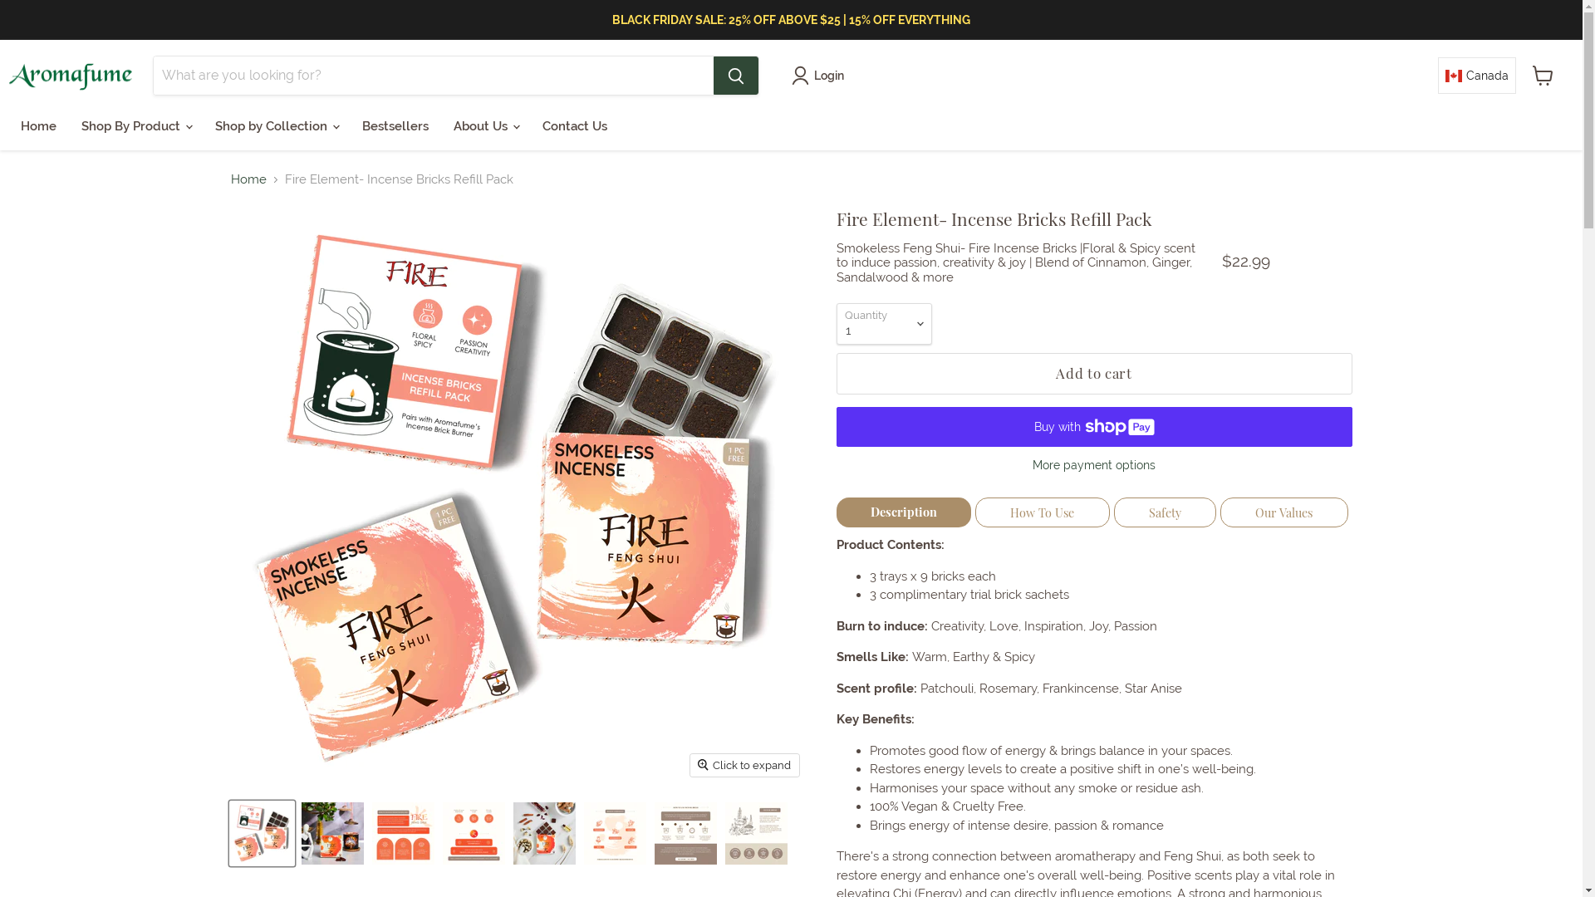 The image size is (1595, 897). Describe the element at coordinates (1477, 76) in the screenshot. I see `Canada` at that location.